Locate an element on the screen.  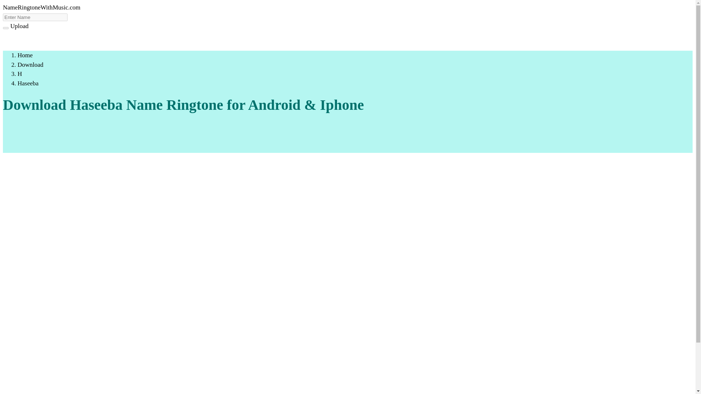
Calling is located at coordinates (83, 40).